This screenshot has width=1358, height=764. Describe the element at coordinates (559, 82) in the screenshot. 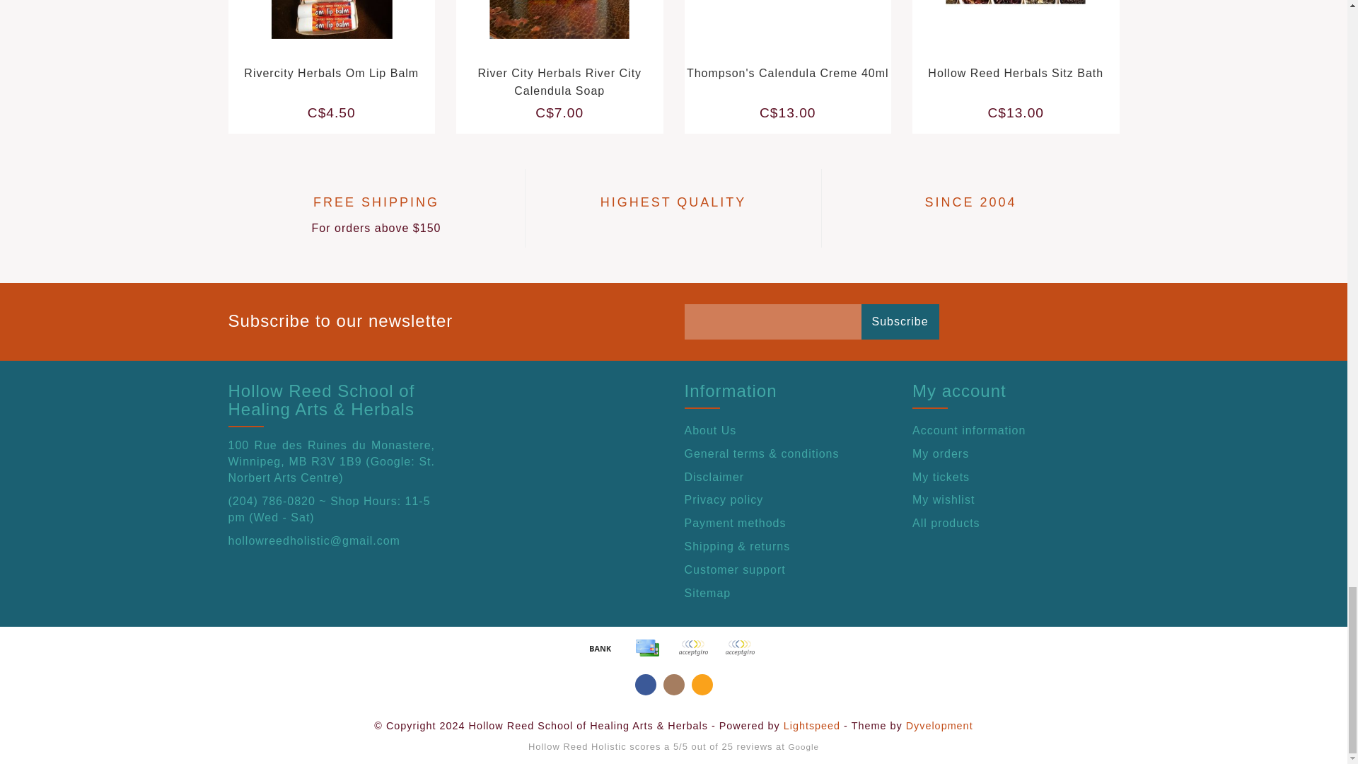

I see `River City Herbals River City Calendula Soap` at that location.